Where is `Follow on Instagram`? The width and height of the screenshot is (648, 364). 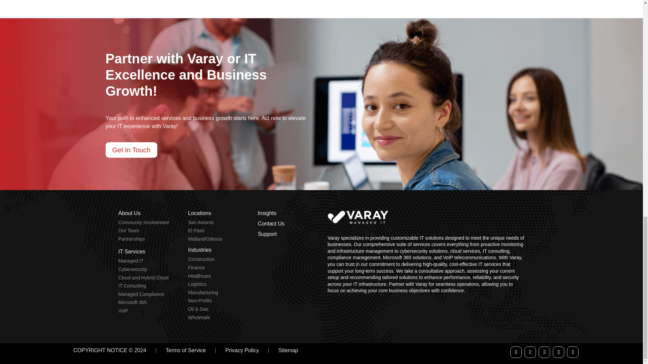 Follow on Instagram is located at coordinates (573, 352).